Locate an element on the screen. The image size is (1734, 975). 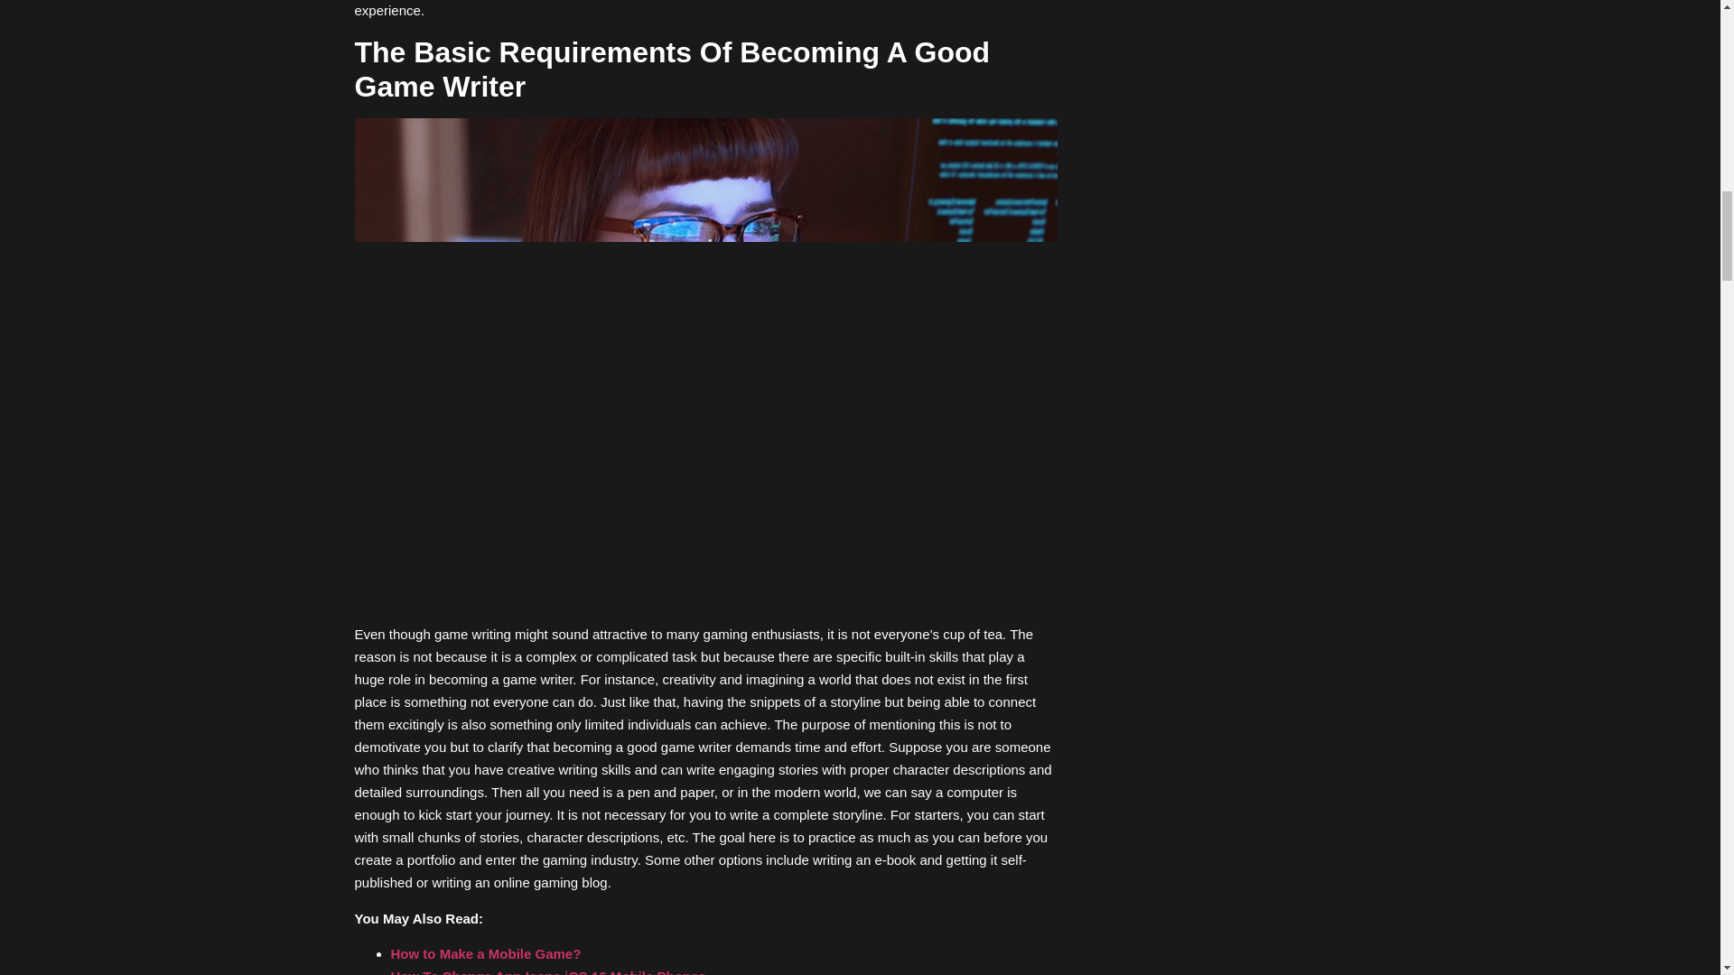
How to Make a Mobile Game? is located at coordinates (486, 953).